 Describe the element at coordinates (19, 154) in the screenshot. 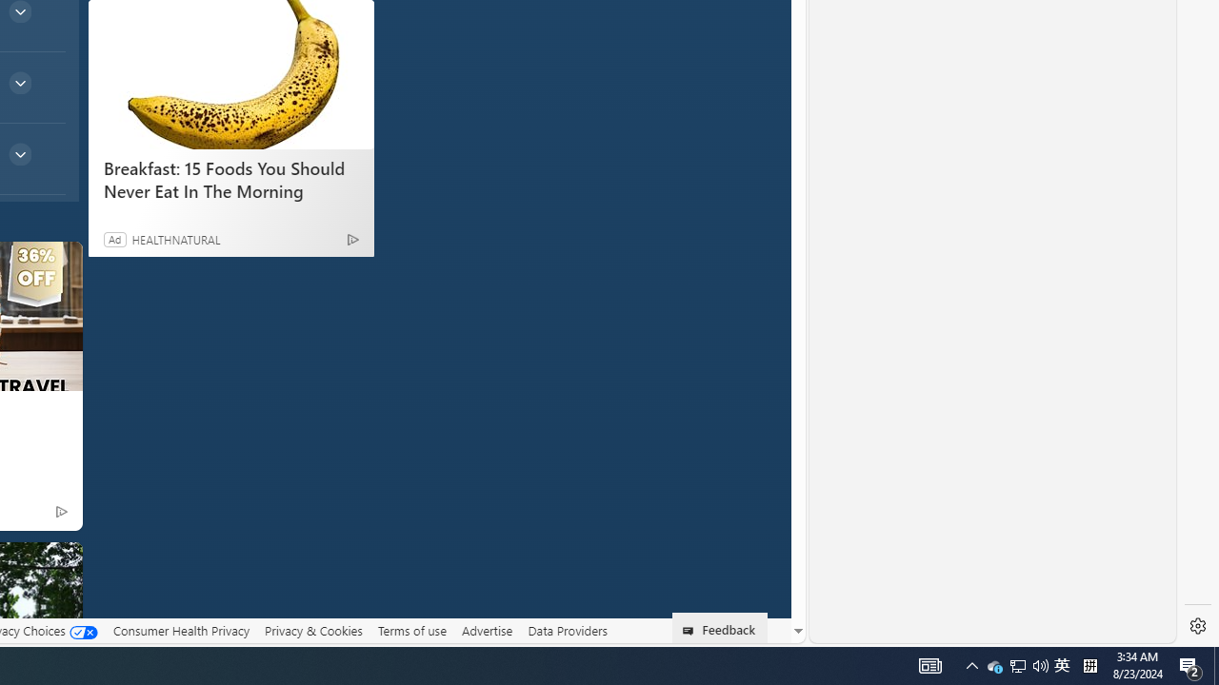

I see `common/thinArrow` at that location.